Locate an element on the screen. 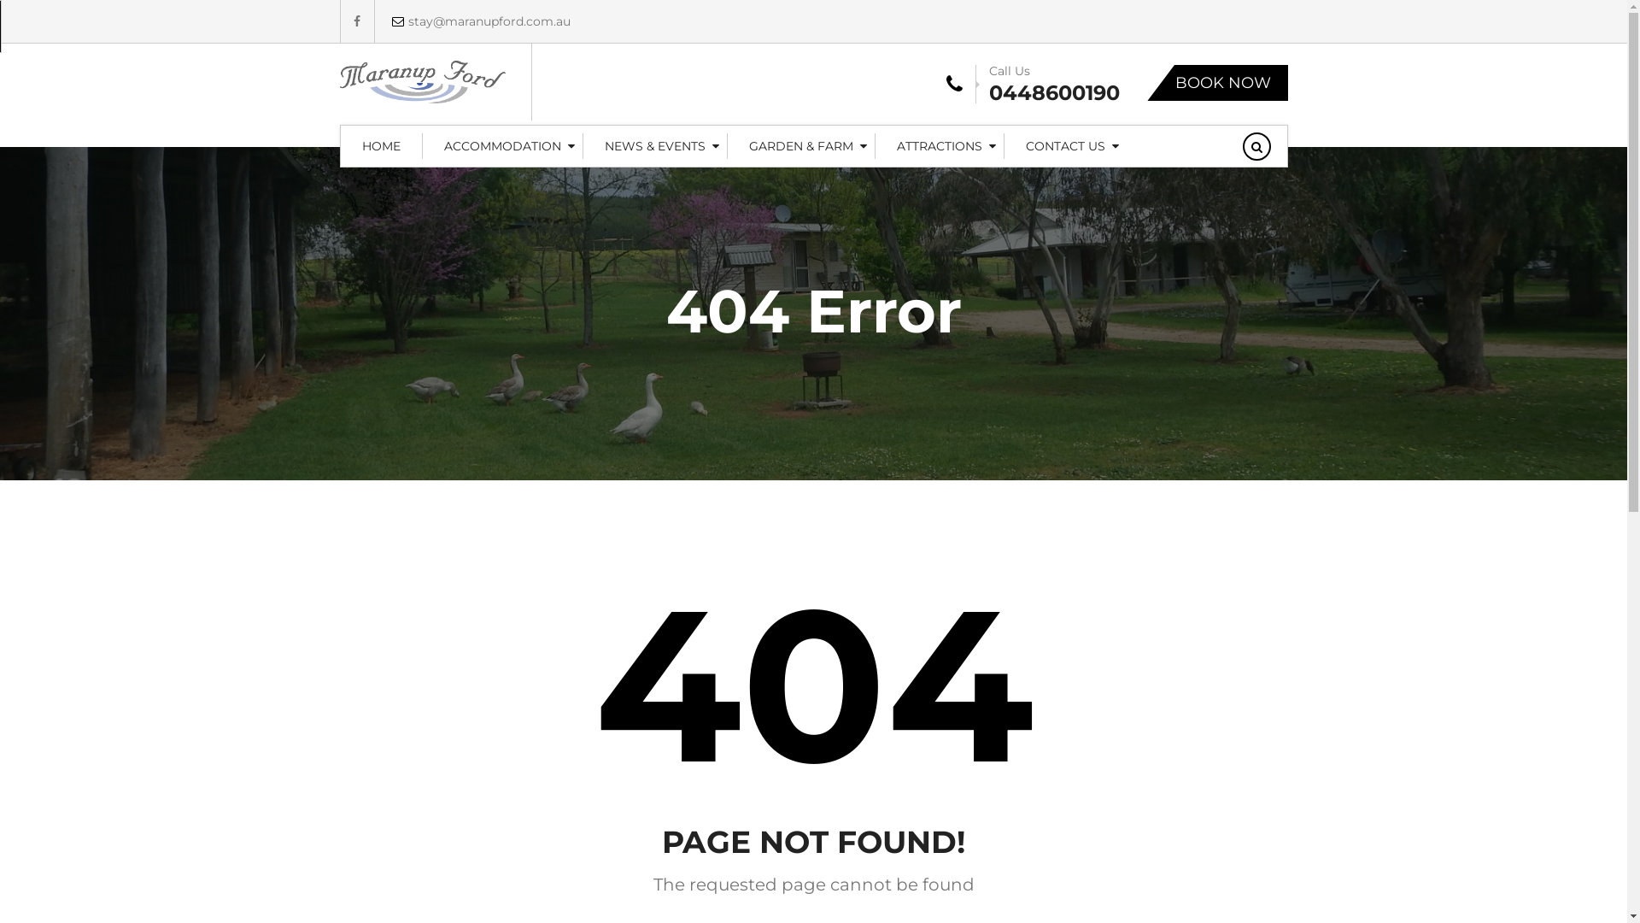  stay@maranupford.com.au is located at coordinates (472, 21).